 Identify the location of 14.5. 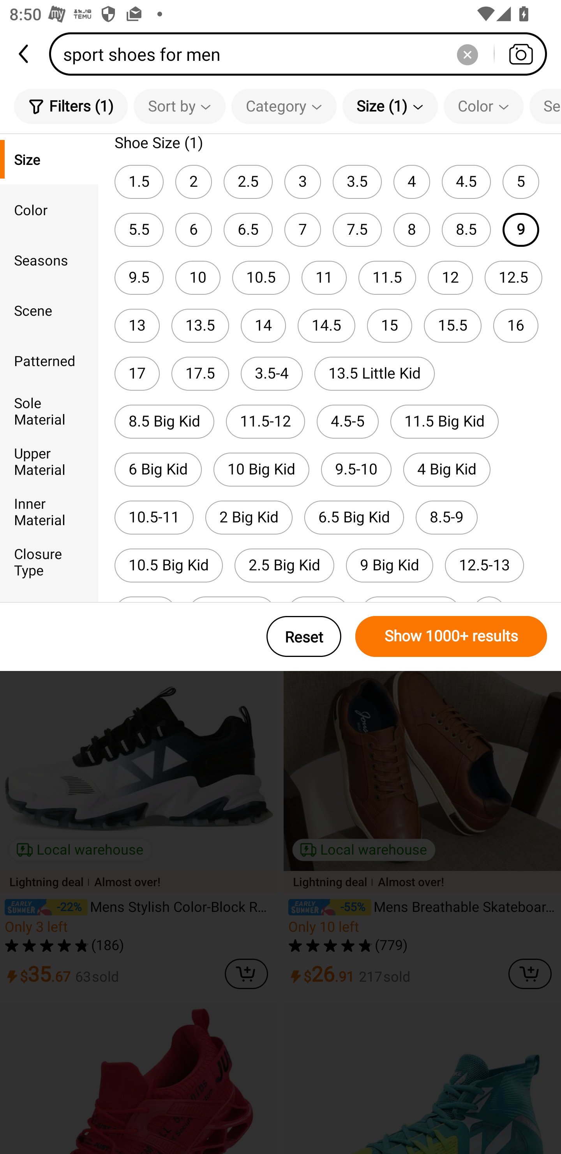
(326, 326).